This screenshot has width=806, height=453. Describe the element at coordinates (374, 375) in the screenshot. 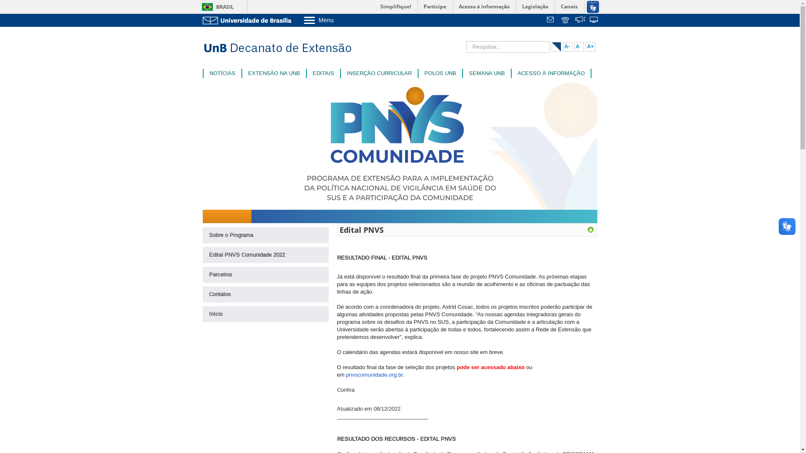

I see `pnvscomunidade.org.br` at that location.